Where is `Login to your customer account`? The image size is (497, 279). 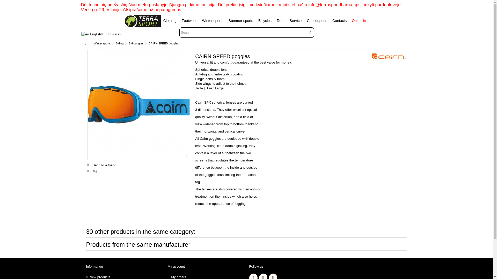 Login to your customer account is located at coordinates (114, 34).